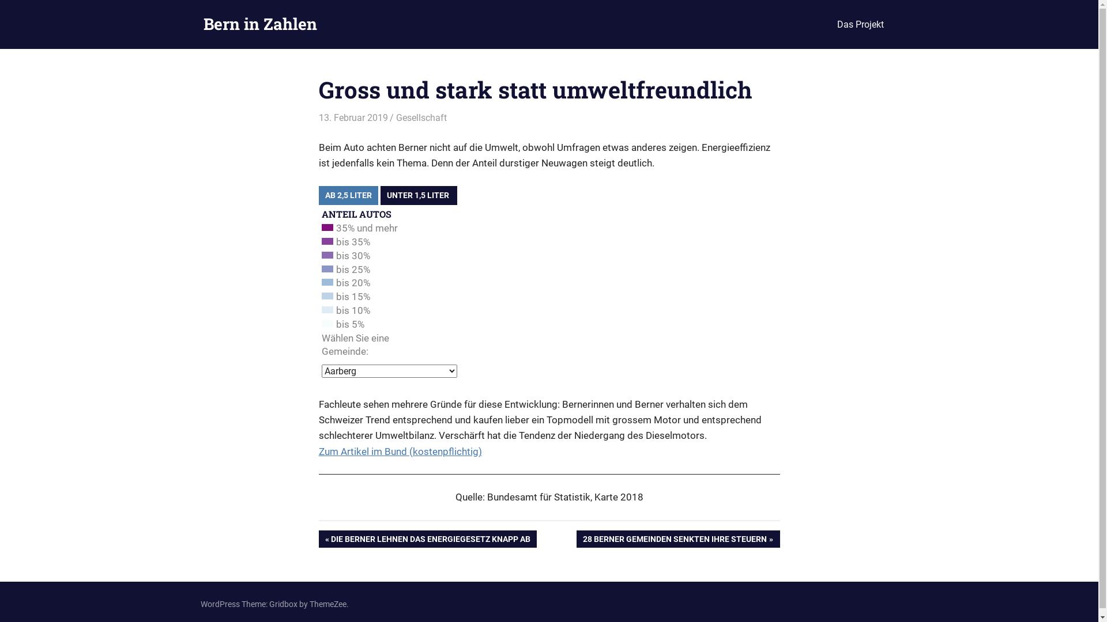 This screenshot has width=1107, height=622. What do you see at coordinates (259, 24) in the screenshot?
I see `Bern in Zahlen` at bounding box center [259, 24].